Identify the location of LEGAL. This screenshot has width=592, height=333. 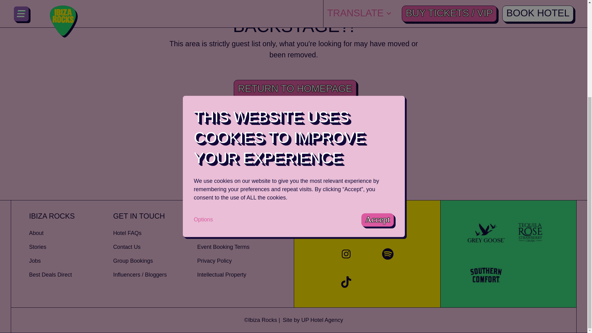
(239, 216).